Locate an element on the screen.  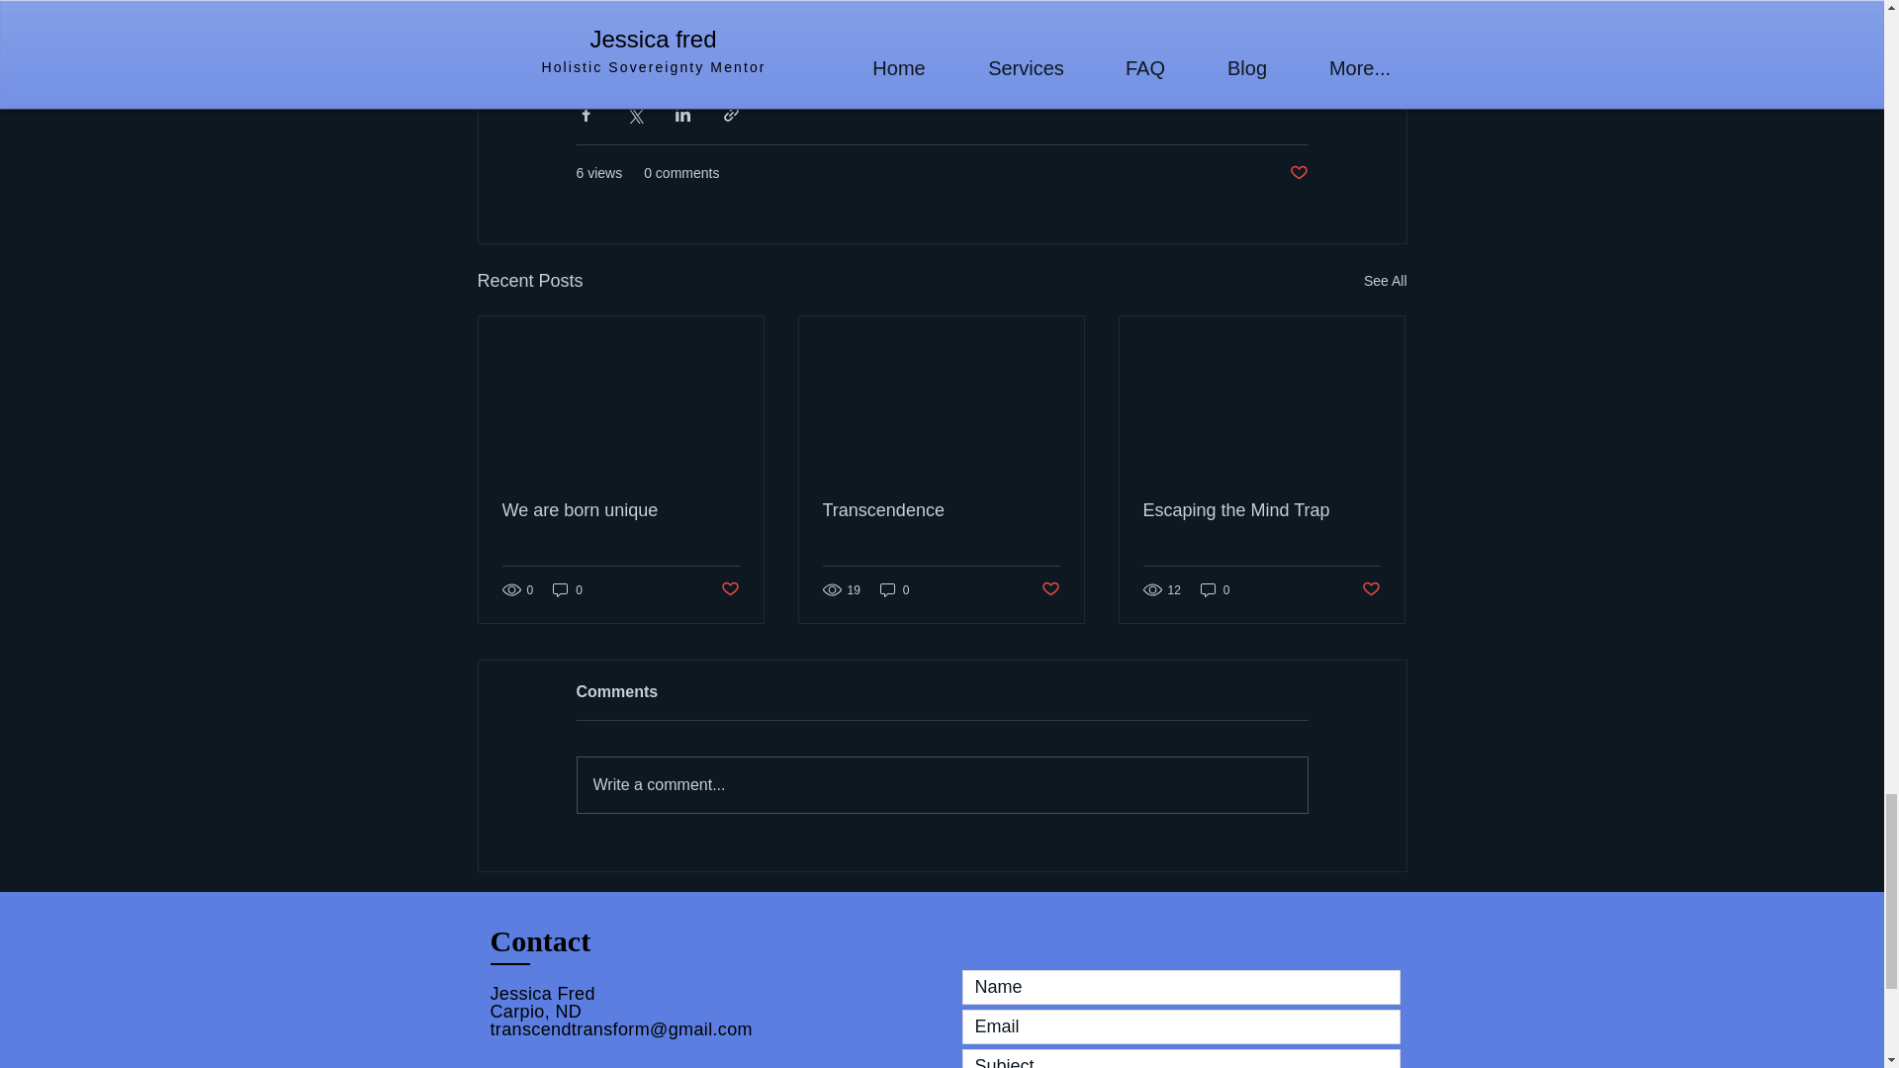
0 is located at coordinates (568, 589).